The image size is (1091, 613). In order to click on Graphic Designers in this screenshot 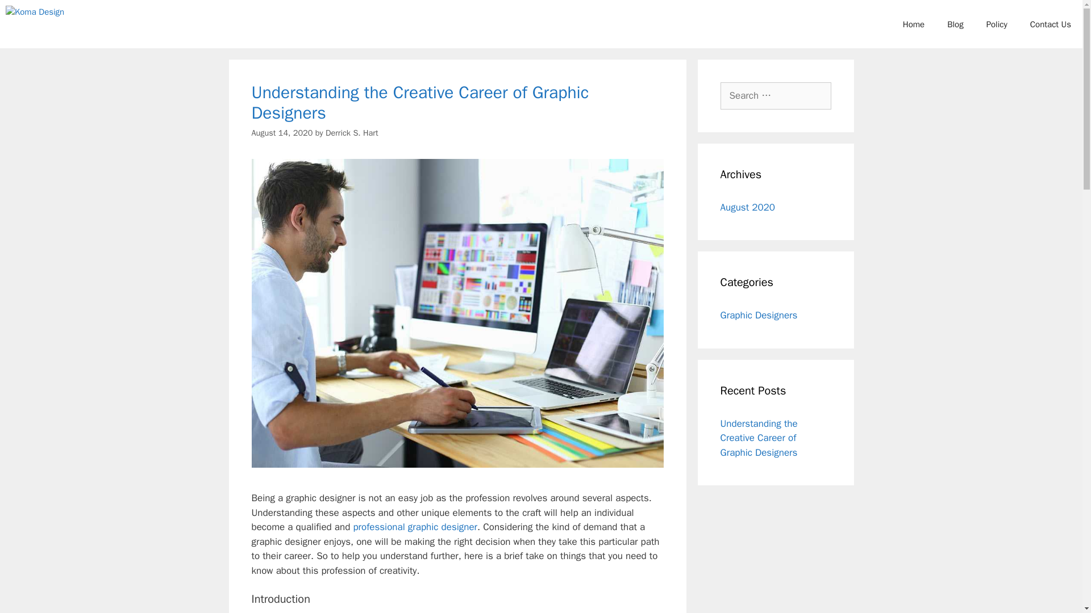, I will do `click(759, 315)`.